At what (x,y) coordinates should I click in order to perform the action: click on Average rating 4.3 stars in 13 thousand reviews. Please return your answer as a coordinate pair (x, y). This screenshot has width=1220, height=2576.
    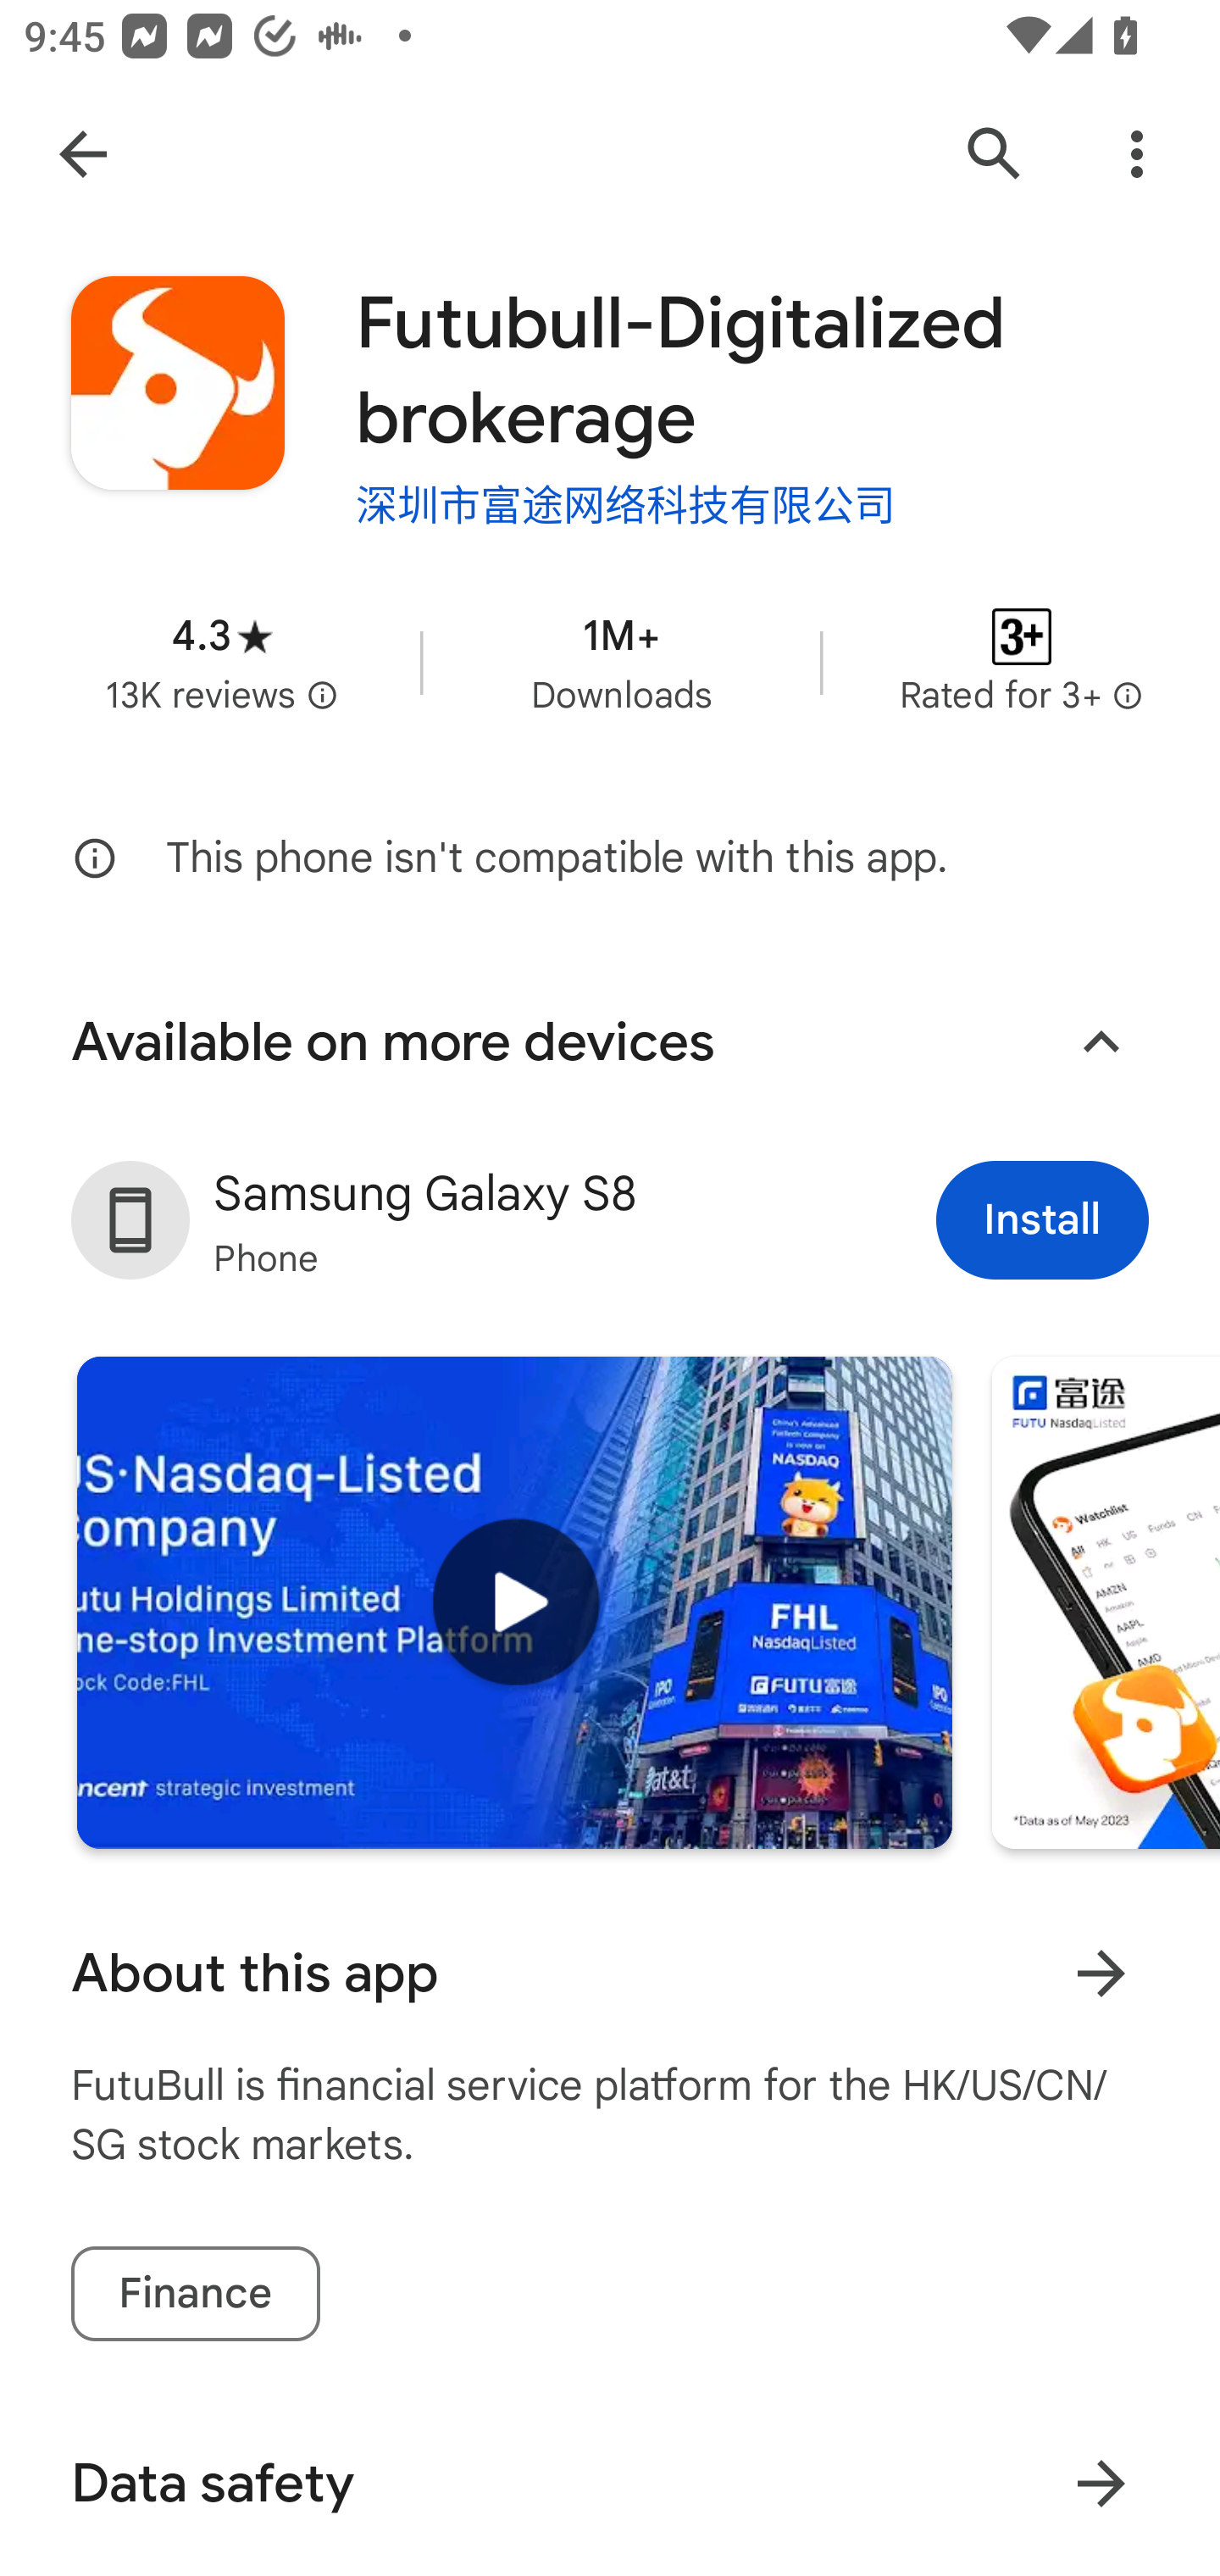
    Looking at the image, I should click on (222, 661).